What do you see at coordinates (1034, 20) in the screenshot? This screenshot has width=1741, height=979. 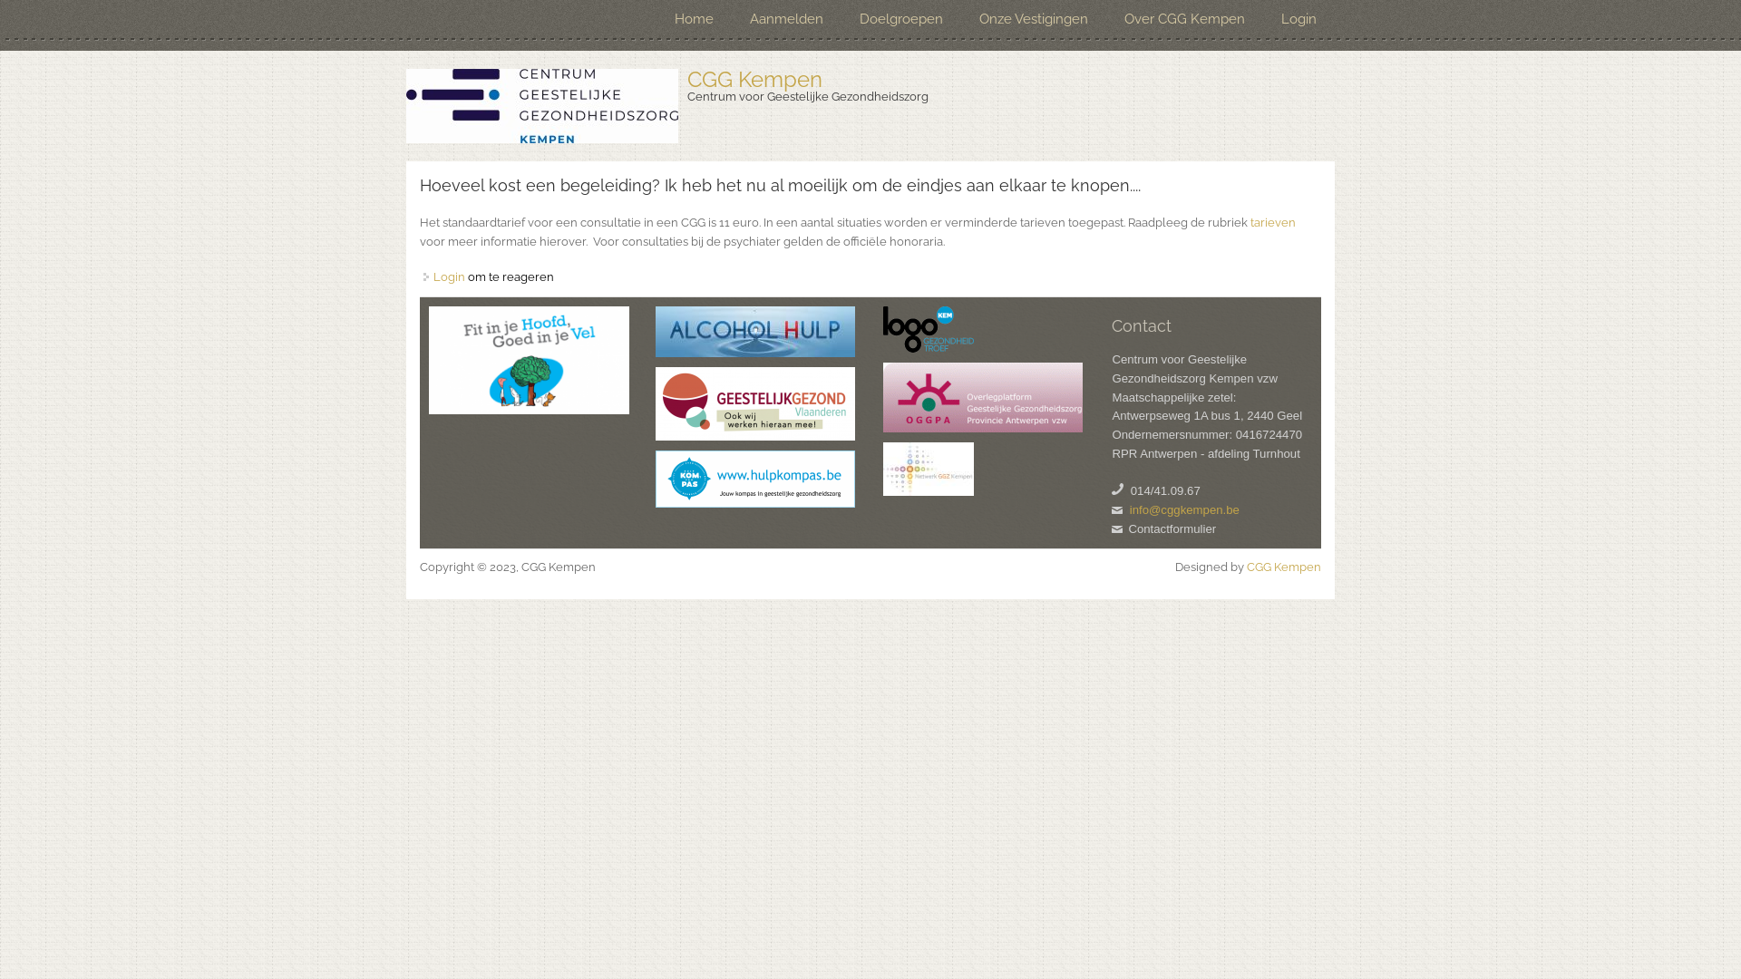 I see `Onze Vestigingen` at bounding box center [1034, 20].